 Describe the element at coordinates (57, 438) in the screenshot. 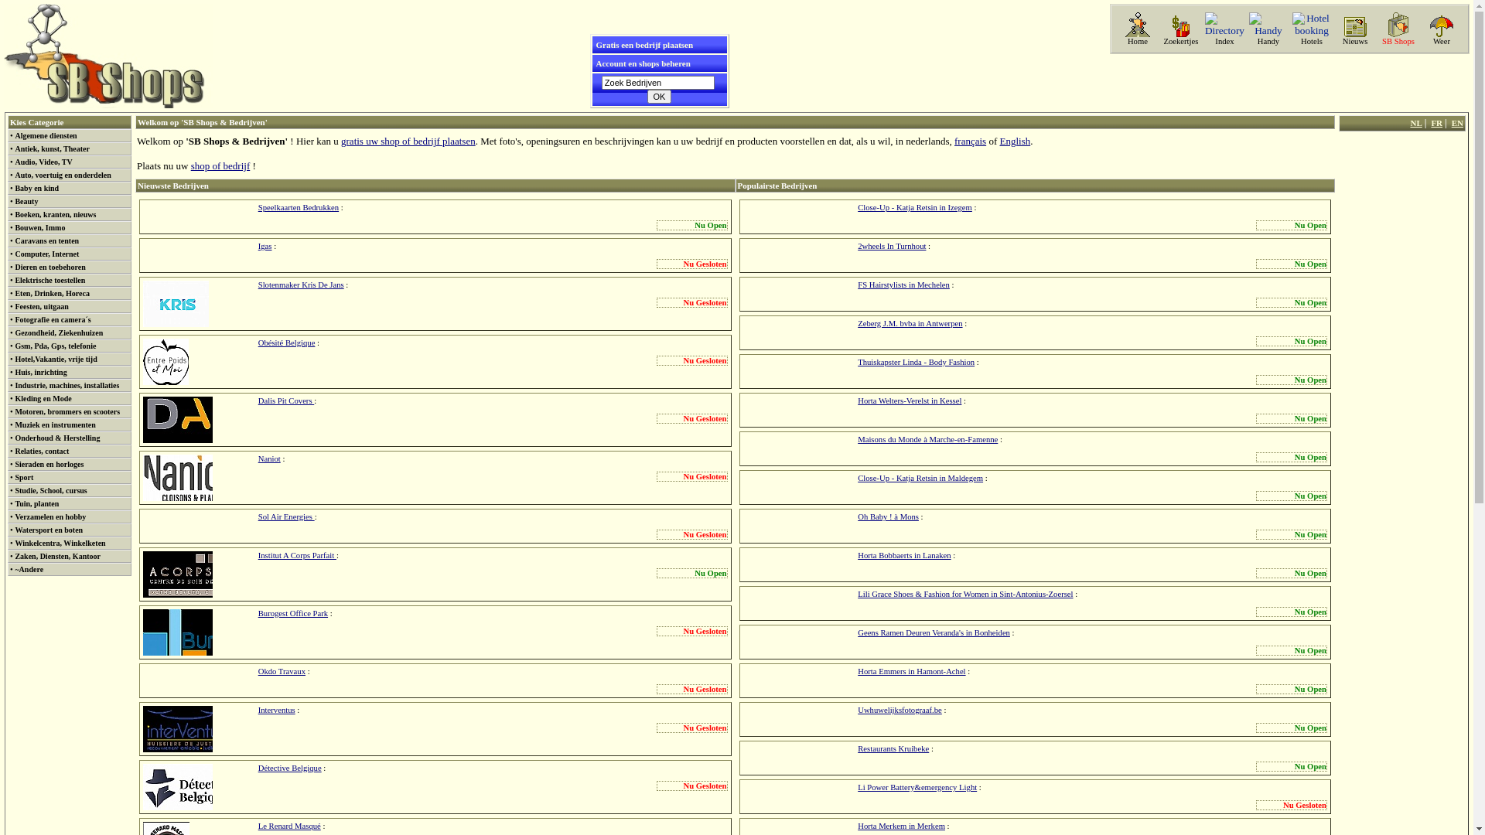

I see `Onderhoud & Herstelling` at that location.